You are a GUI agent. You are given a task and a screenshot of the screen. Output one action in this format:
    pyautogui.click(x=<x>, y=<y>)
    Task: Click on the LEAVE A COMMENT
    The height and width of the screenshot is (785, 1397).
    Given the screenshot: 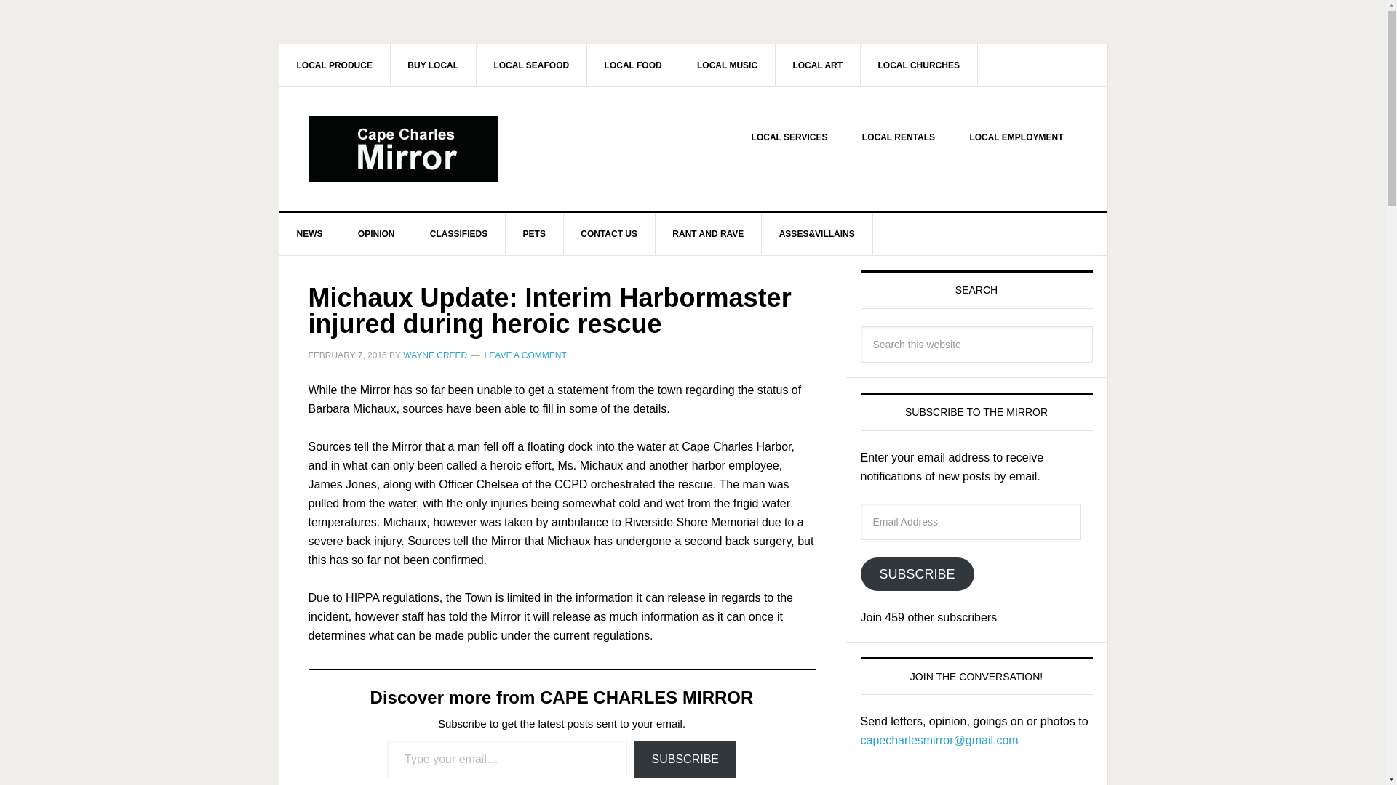 What is the action you would take?
    pyautogui.click(x=525, y=355)
    